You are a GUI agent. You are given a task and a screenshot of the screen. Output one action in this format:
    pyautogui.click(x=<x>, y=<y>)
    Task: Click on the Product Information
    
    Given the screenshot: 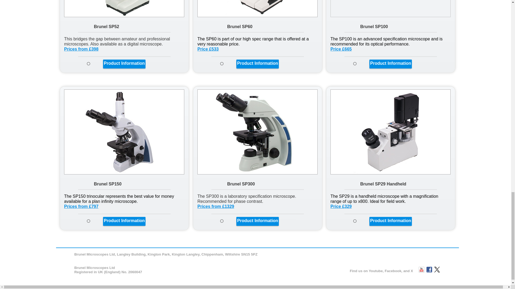 What is the action you would take?
    pyautogui.click(x=124, y=220)
    